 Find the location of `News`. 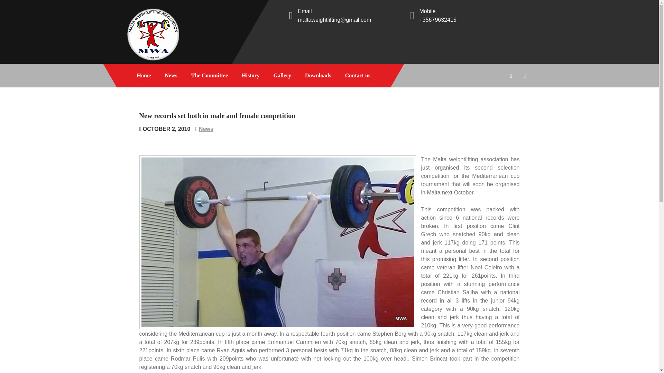

News is located at coordinates (206, 129).